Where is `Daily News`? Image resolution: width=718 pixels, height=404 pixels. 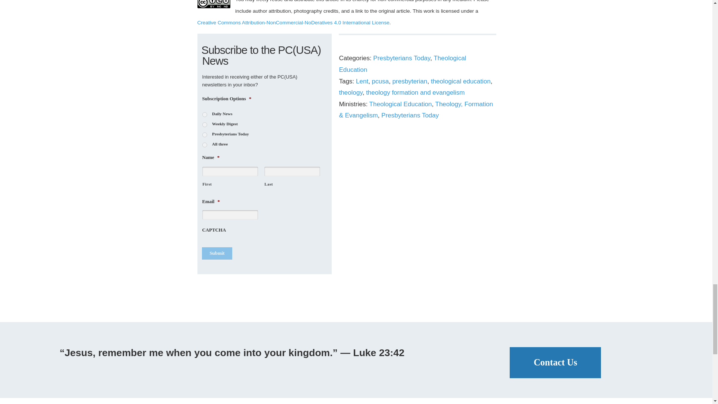
Daily News is located at coordinates (205, 114).